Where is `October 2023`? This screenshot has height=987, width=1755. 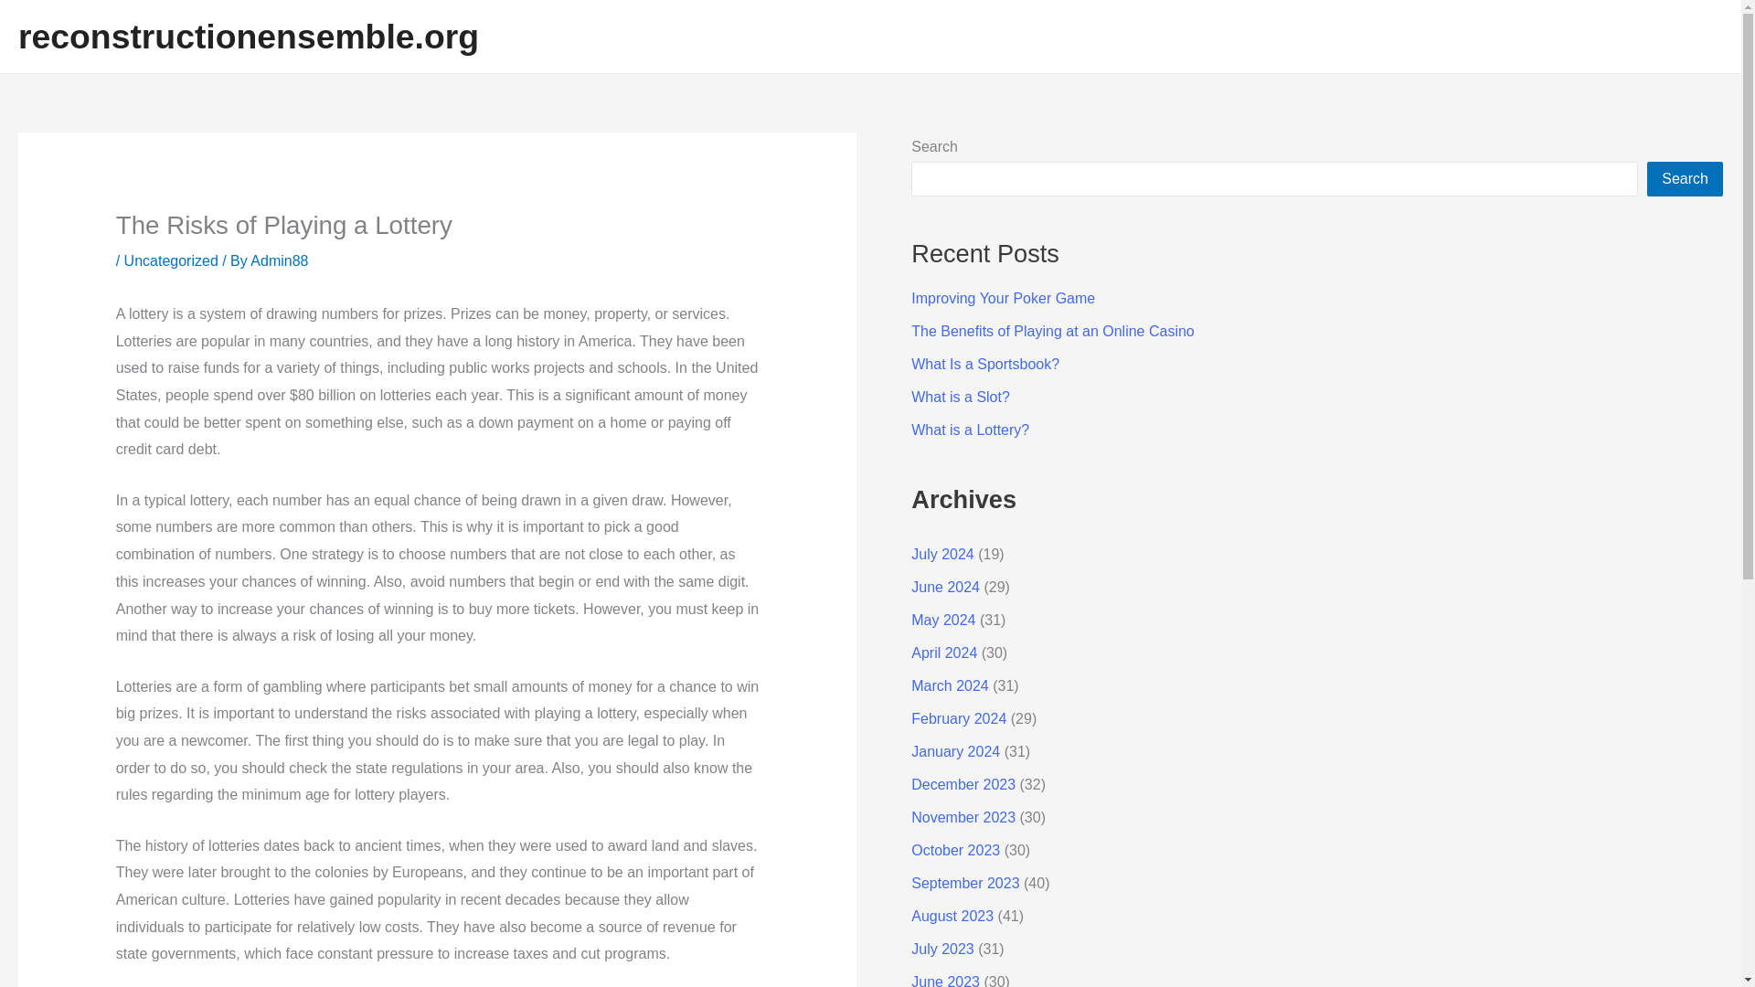
October 2023 is located at coordinates (955, 850).